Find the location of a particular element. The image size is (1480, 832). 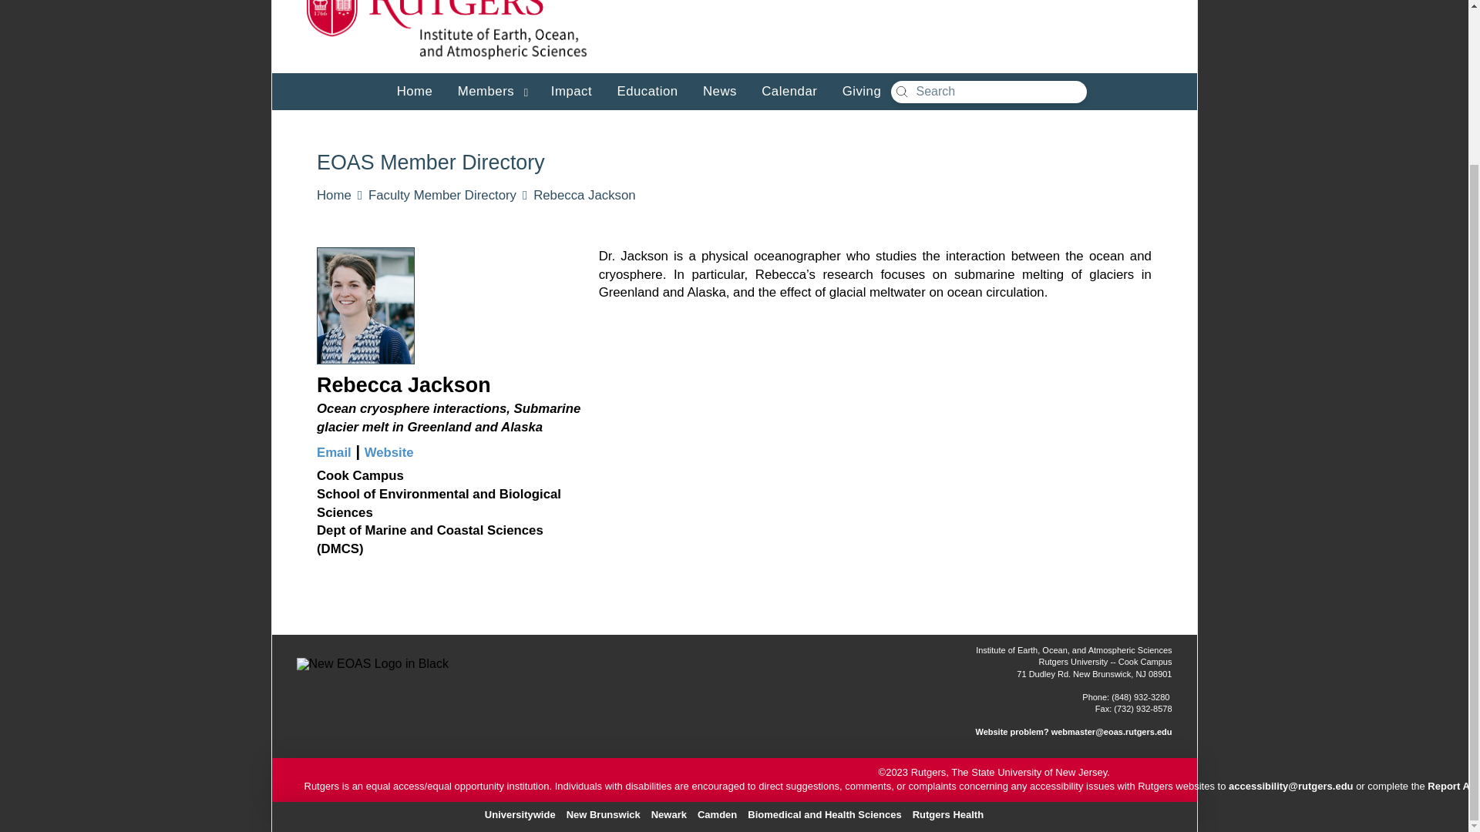

Website is located at coordinates (388, 452).